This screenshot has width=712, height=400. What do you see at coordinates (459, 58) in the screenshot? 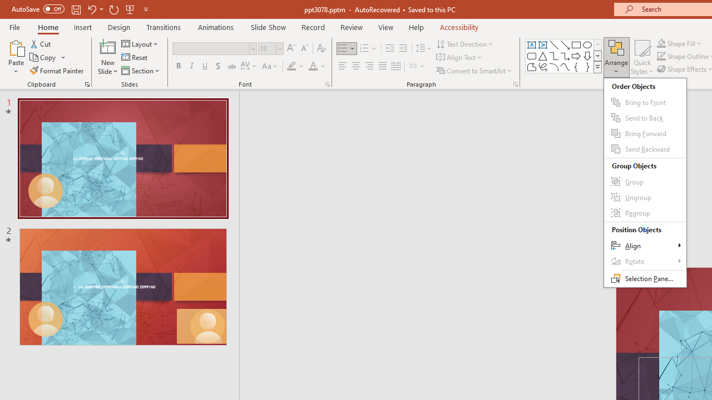
I see `Align Text` at bounding box center [459, 58].